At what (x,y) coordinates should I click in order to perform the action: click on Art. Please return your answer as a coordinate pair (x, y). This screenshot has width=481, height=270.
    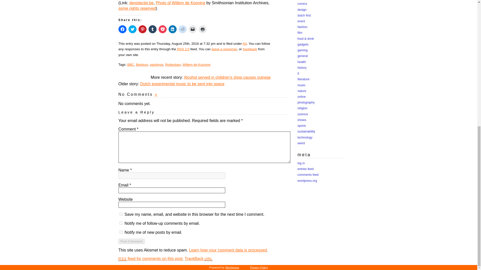
    Looking at the image, I should click on (245, 43).